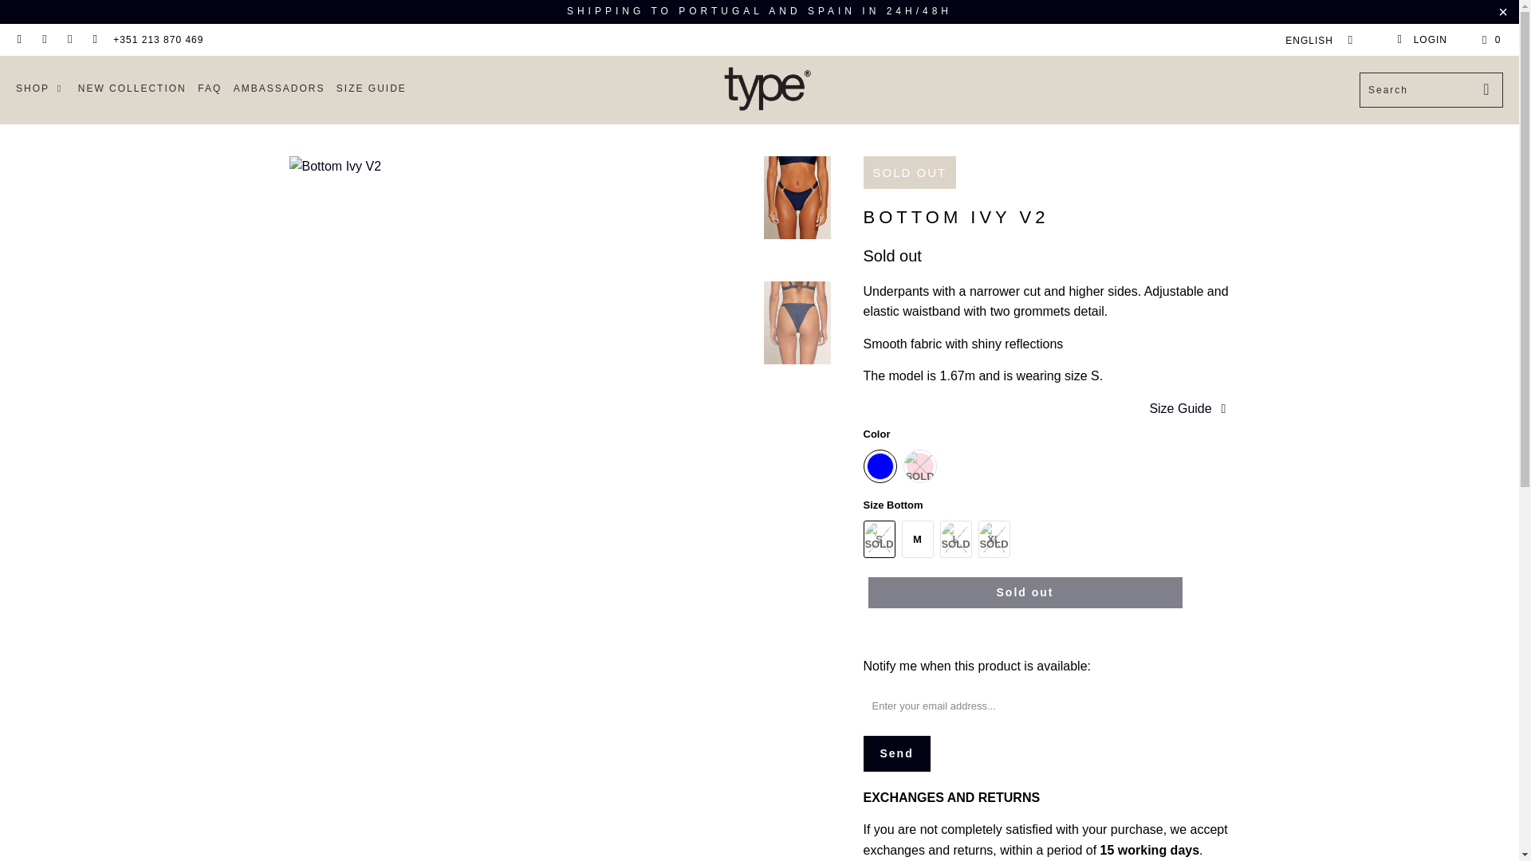 The height and width of the screenshot is (861, 1531). What do you see at coordinates (896, 753) in the screenshot?
I see `Send` at bounding box center [896, 753].